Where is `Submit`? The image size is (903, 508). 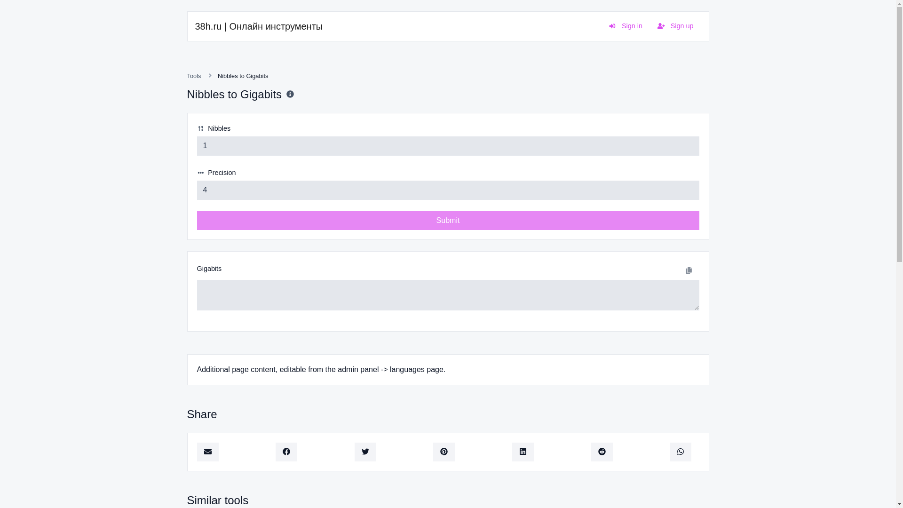
Submit is located at coordinates (448, 221).